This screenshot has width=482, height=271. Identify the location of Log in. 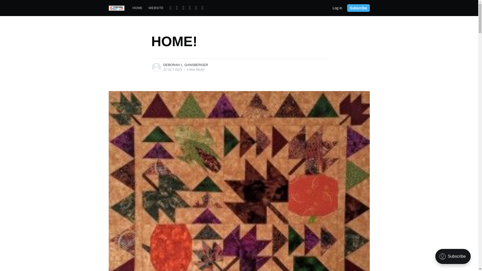
(337, 8).